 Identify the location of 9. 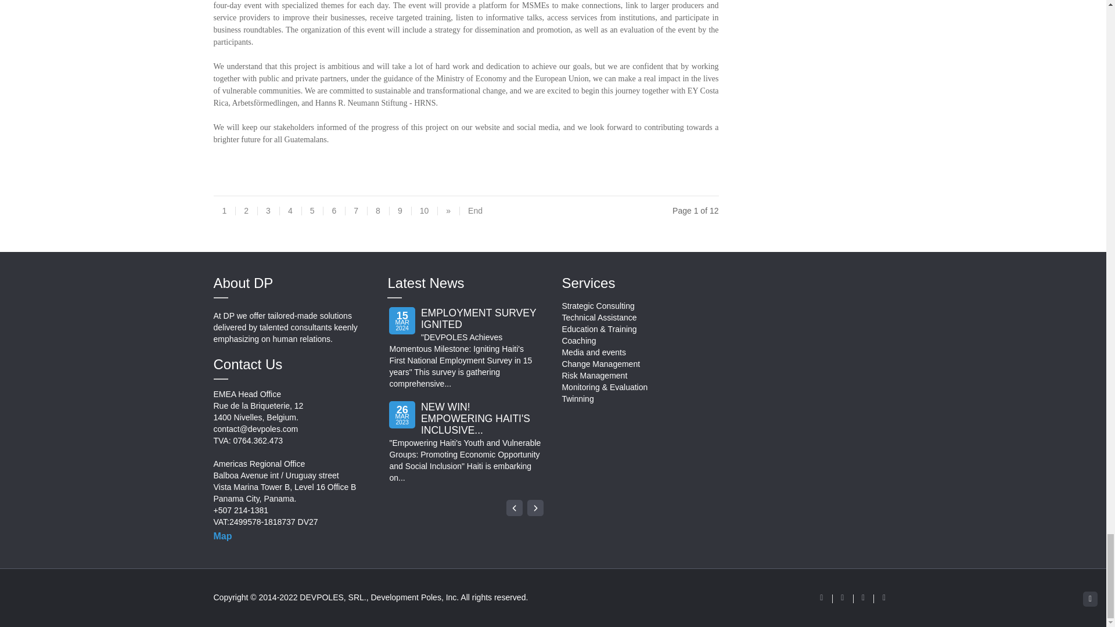
(400, 215).